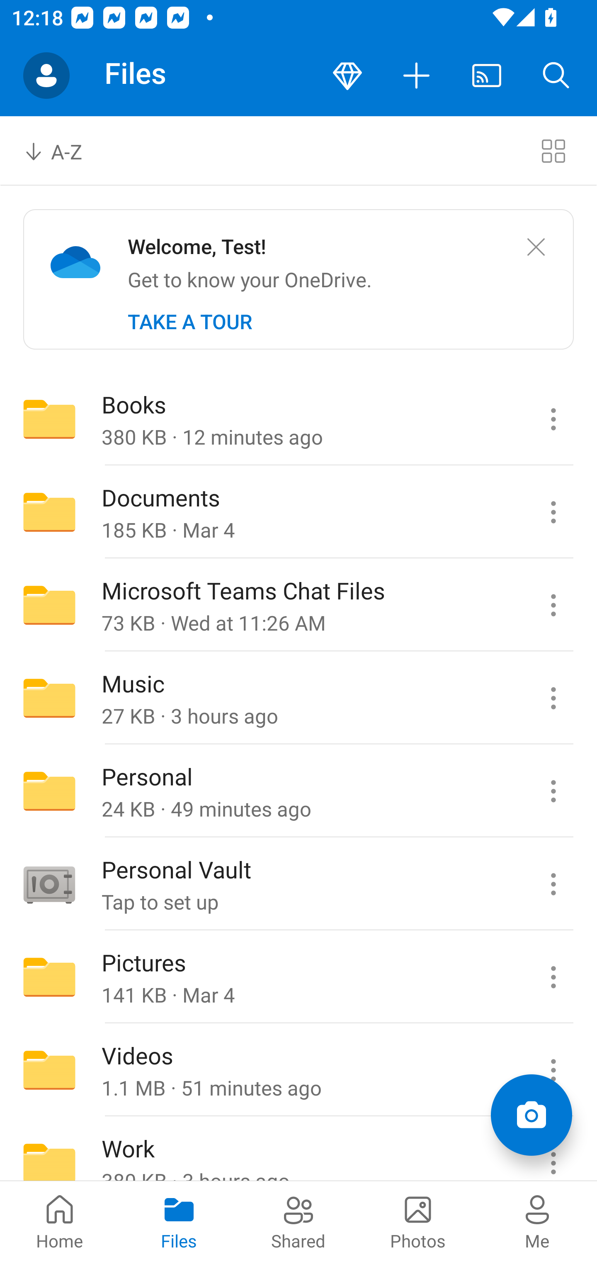 Image resolution: width=597 pixels, height=1262 pixels. What do you see at coordinates (553, 977) in the screenshot?
I see `Pictures commands` at bounding box center [553, 977].